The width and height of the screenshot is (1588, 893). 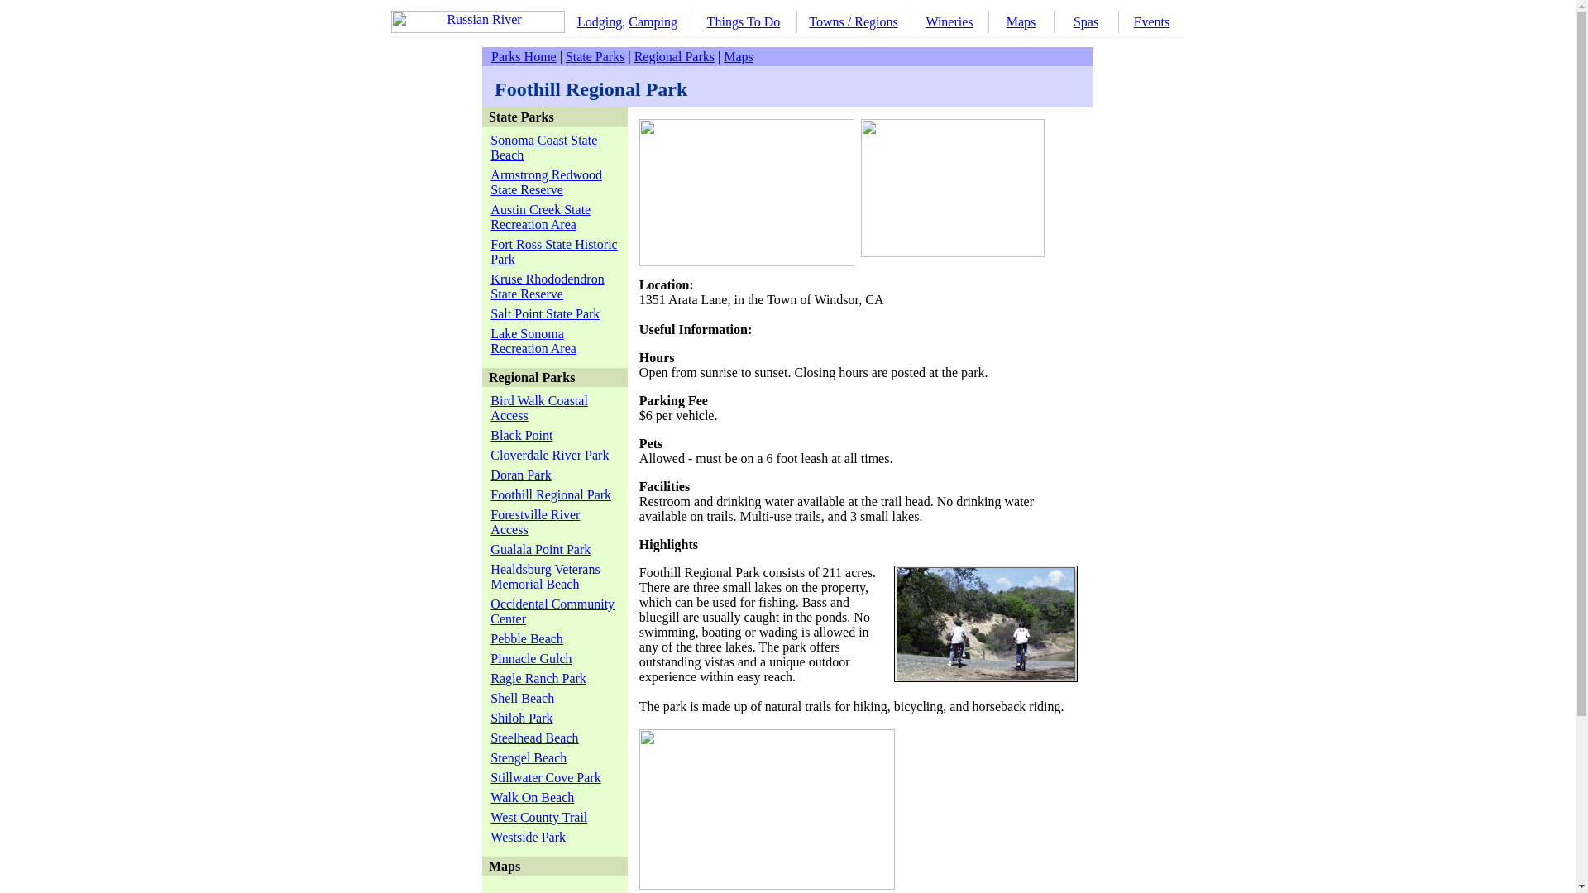 What do you see at coordinates (549, 455) in the screenshot?
I see `Cloverdale River Park` at bounding box center [549, 455].